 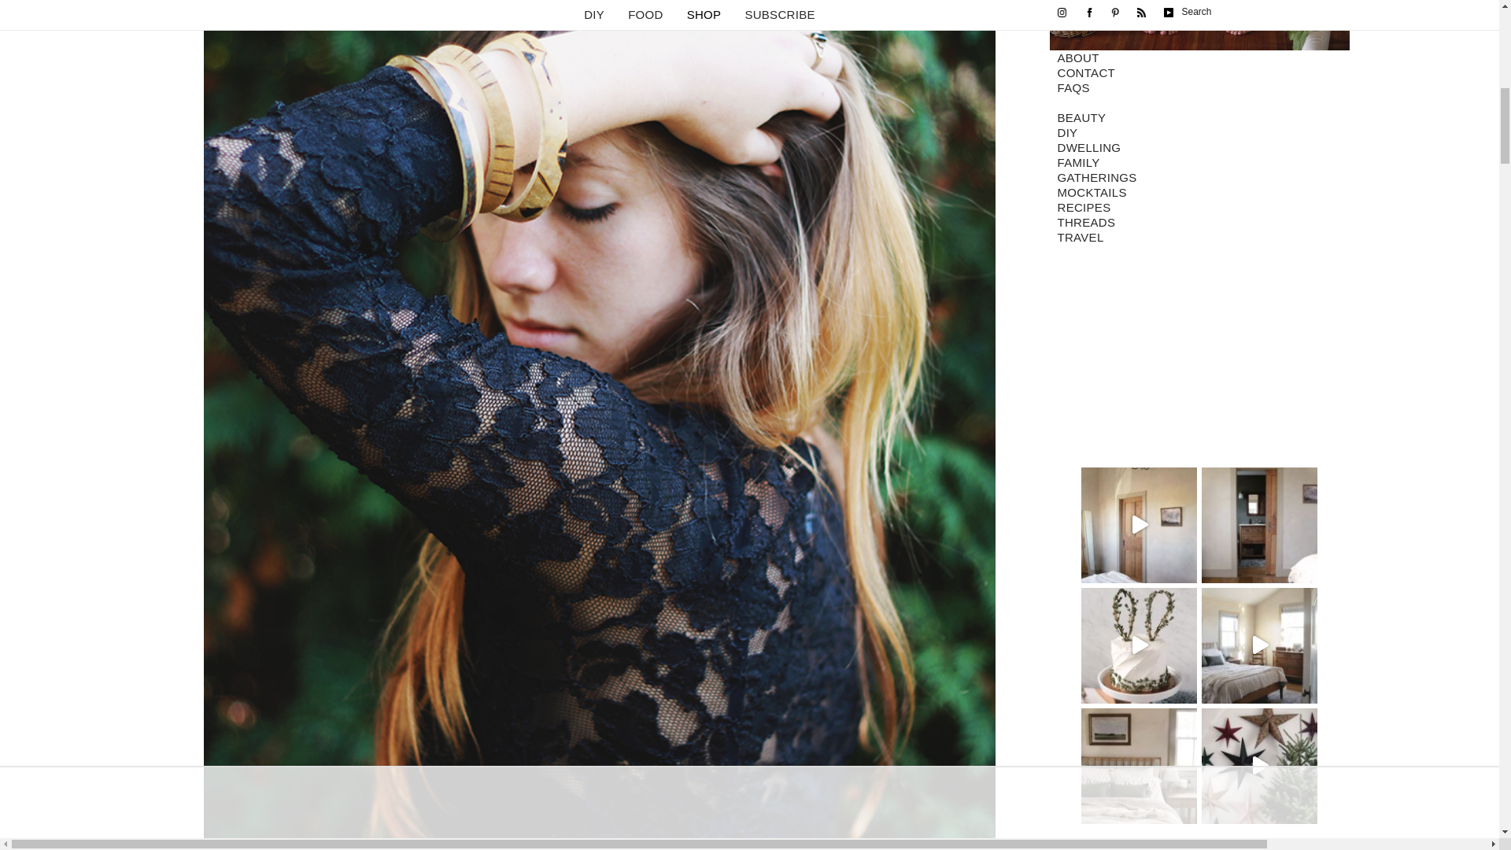 What do you see at coordinates (1199, 163) in the screenshot?
I see `FAMILY` at bounding box center [1199, 163].